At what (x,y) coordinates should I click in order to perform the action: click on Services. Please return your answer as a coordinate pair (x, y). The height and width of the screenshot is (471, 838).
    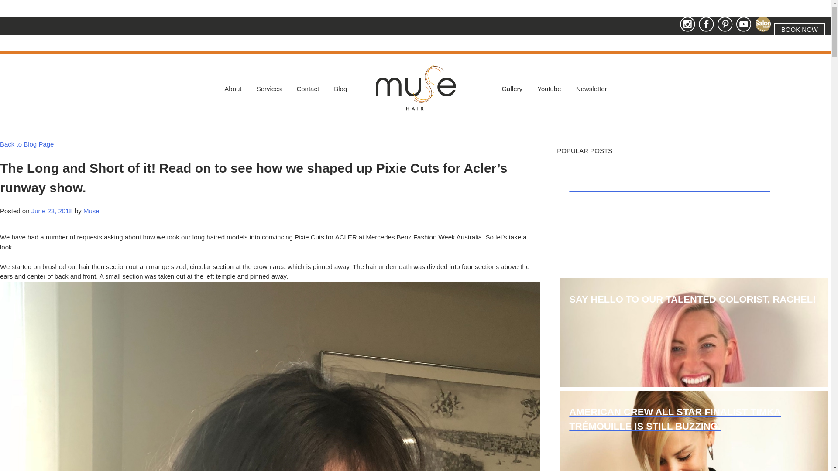
    Looking at the image, I should click on (269, 89).